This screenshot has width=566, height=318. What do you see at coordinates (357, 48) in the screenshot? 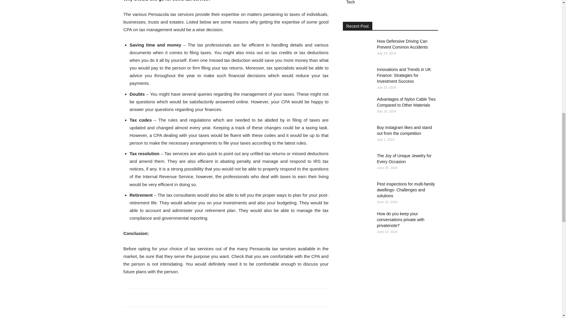
I see `How Defensive Driving Can Prevent Common Accidents` at bounding box center [357, 48].